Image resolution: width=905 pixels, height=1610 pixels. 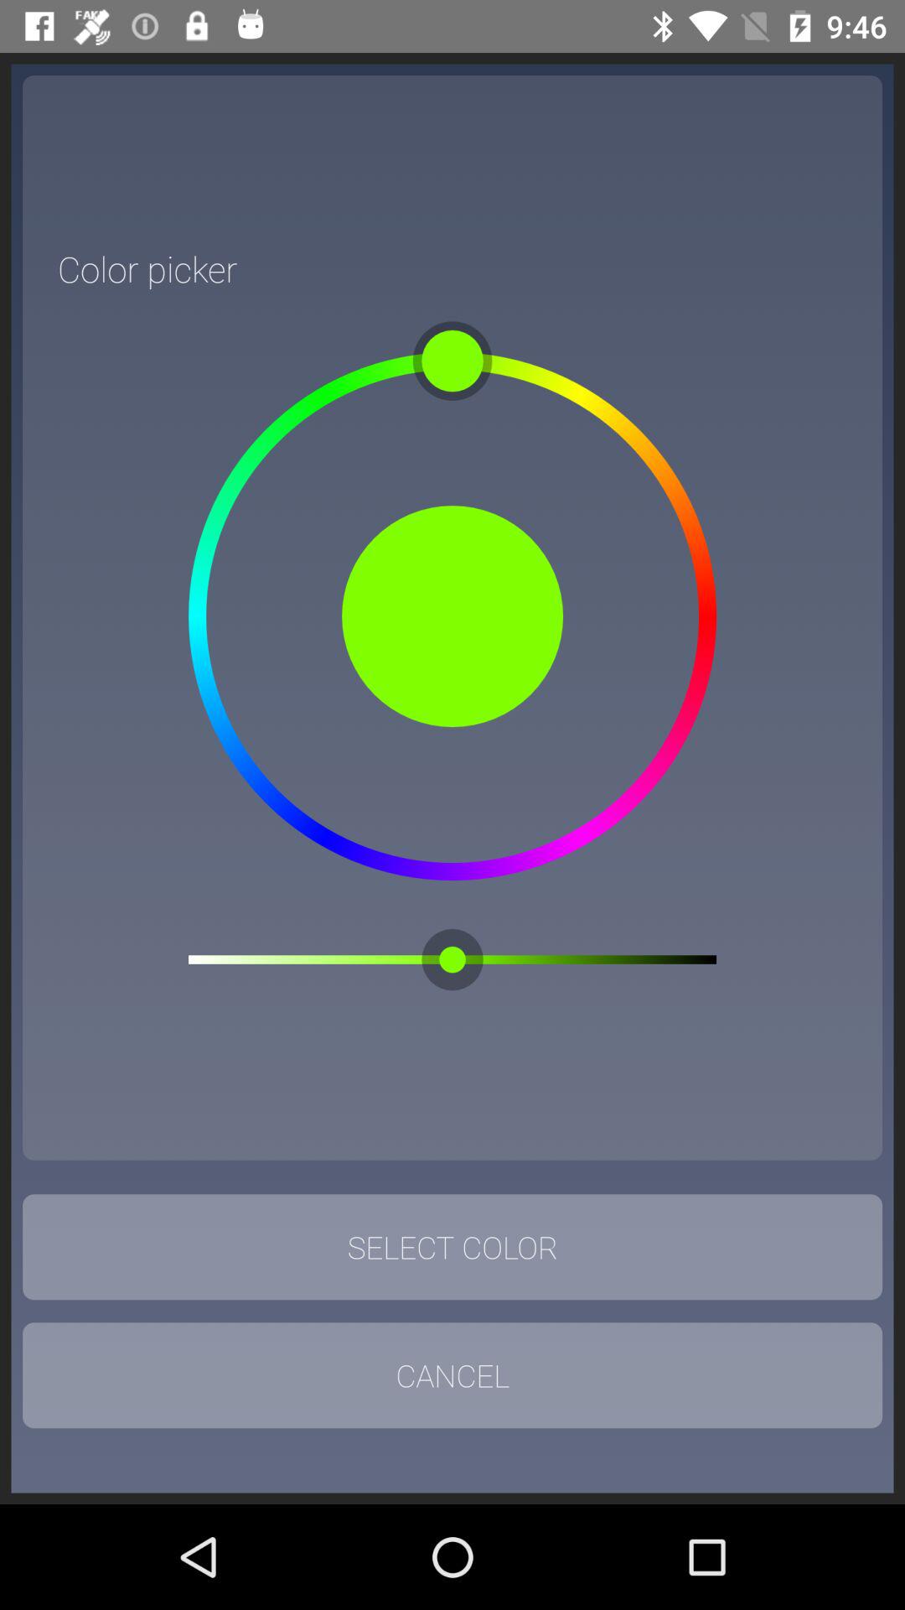 What do you see at coordinates (452, 1375) in the screenshot?
I see `tap cancel` at bounding box center [452, 1375].